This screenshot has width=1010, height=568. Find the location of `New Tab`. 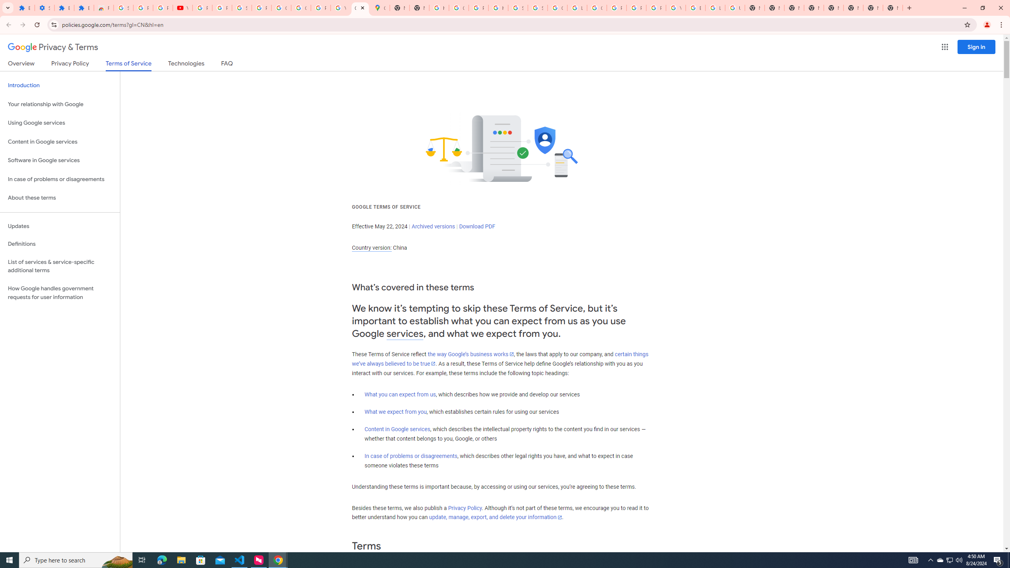

New Tab is located at coordinates (833, 8).